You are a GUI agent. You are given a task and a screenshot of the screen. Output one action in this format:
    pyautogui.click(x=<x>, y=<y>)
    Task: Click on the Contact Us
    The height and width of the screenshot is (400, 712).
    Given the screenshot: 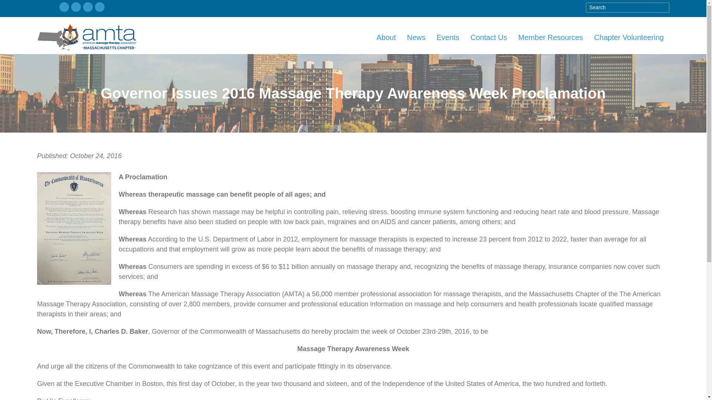 What is the action you would take?
    pyautogui.click(x=489, y=37)
    